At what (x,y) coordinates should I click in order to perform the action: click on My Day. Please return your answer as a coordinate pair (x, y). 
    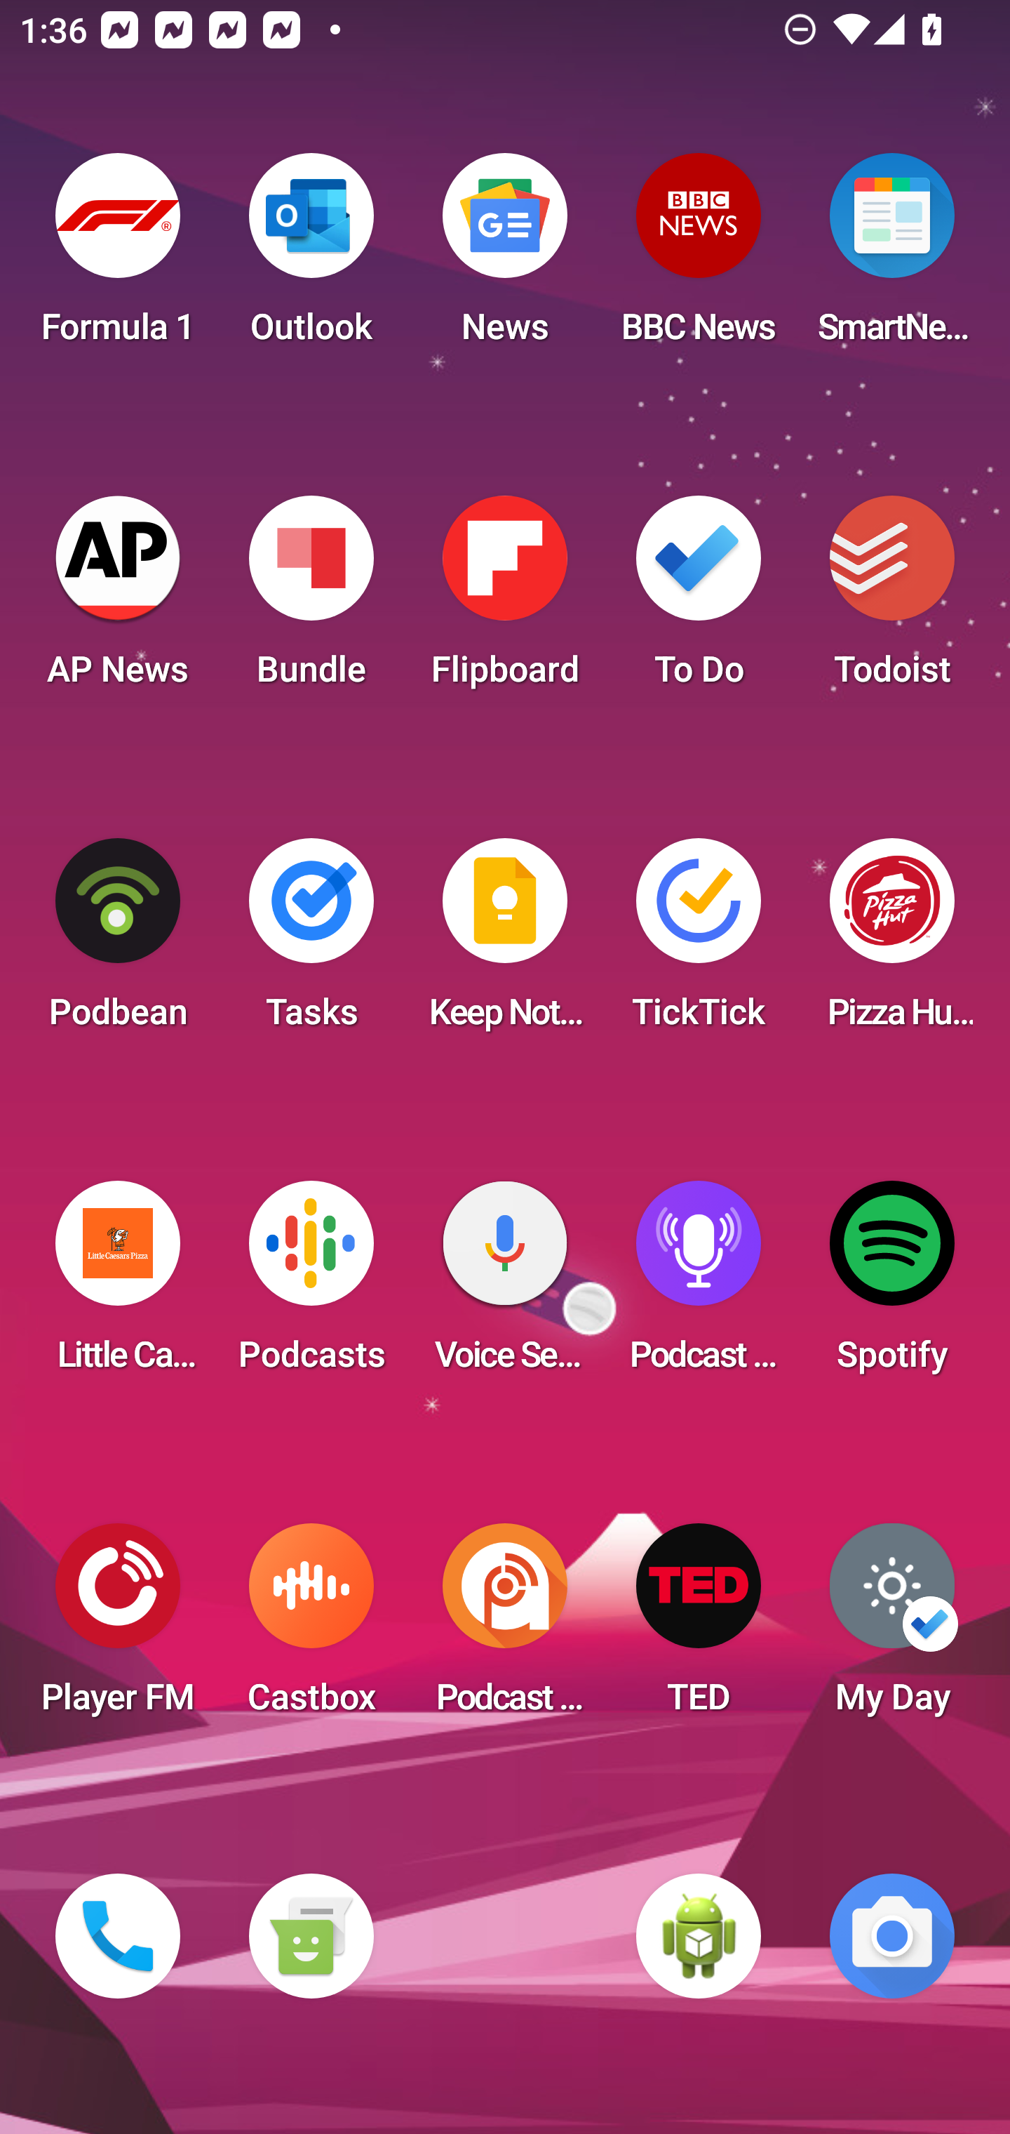
    Looking at the image, I should click on (892, 1627).